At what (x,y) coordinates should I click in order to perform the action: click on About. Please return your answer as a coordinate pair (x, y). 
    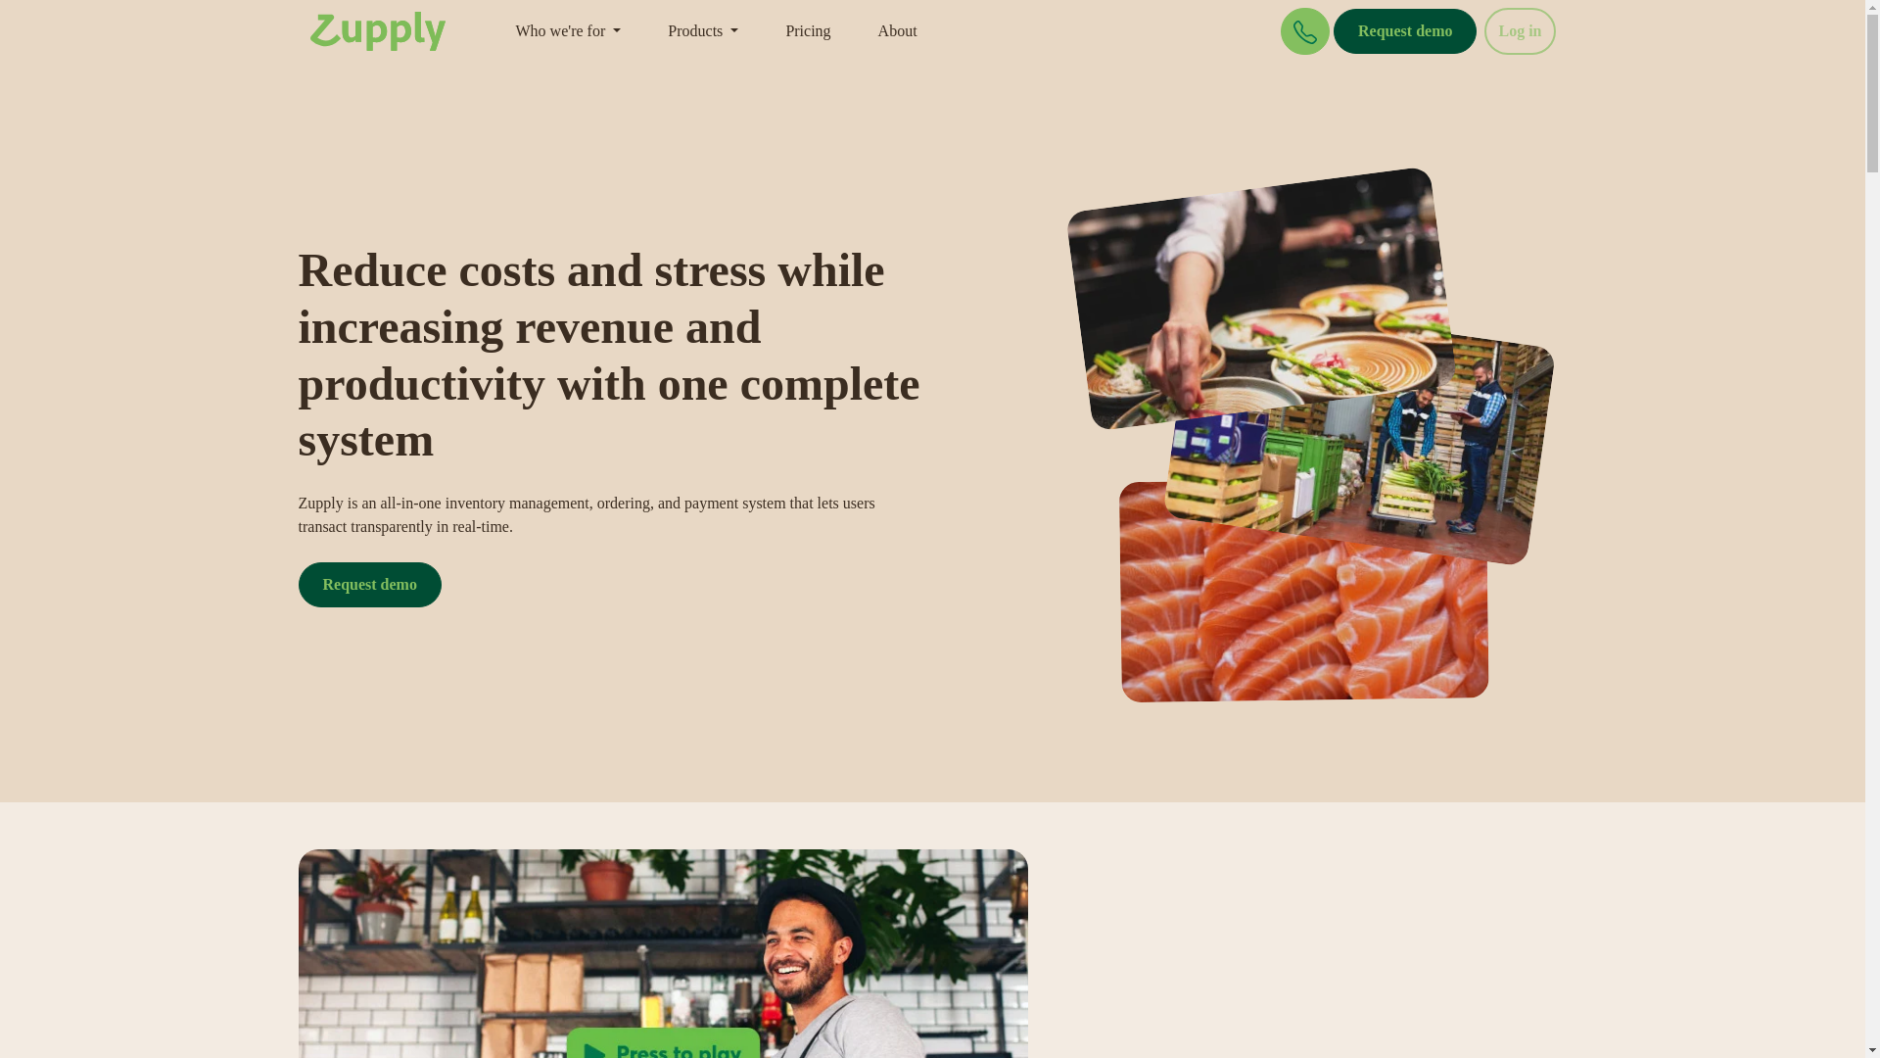
    Looking at the image, I should click on (898, 30).